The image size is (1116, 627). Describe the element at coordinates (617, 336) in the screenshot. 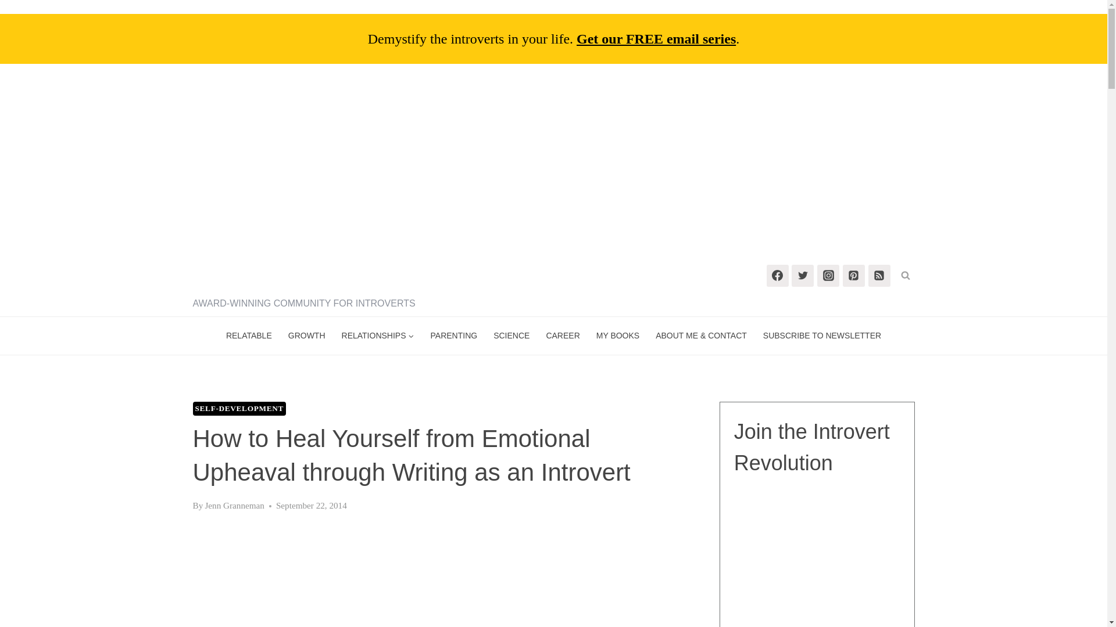

I see `MY BOOKS` at that location.